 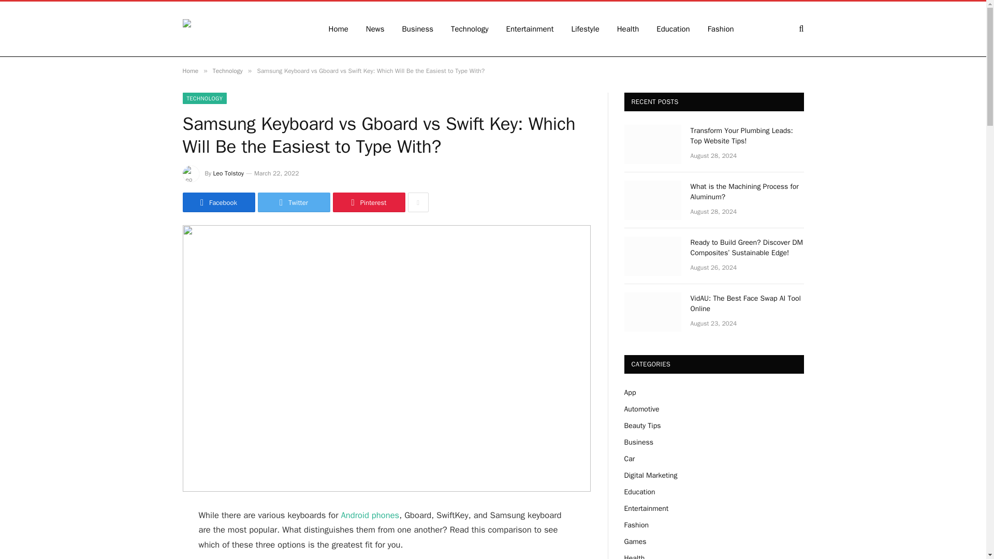 What do you see at coordinates (370, 514) in the screenshot?
I see `Android phones` at bounding box center [370, 514].